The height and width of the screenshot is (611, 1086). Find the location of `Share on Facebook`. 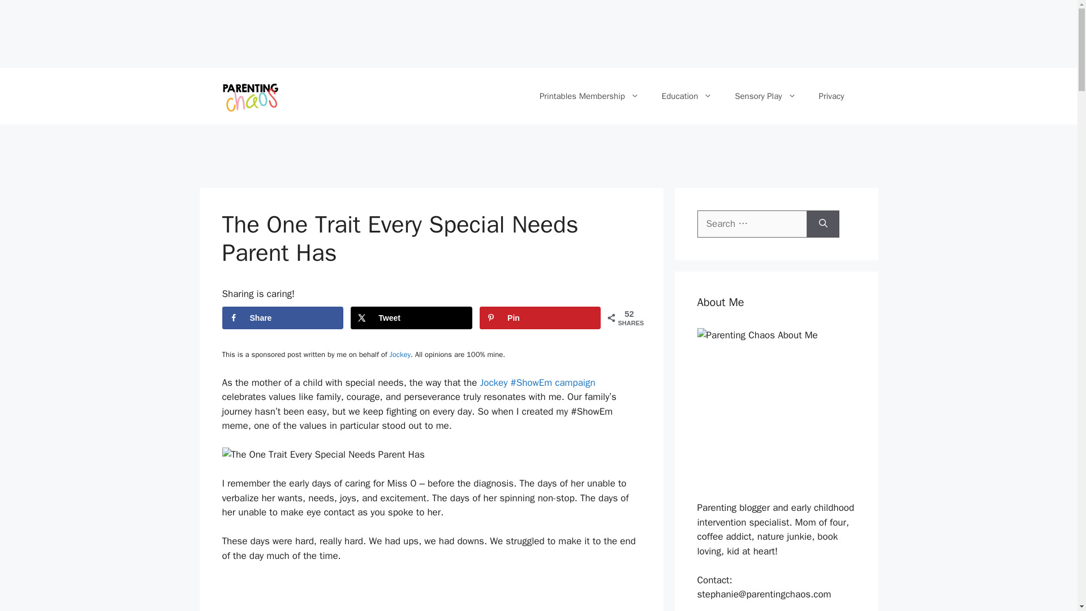

Share on Facebook is located at coordinates (282, 318).